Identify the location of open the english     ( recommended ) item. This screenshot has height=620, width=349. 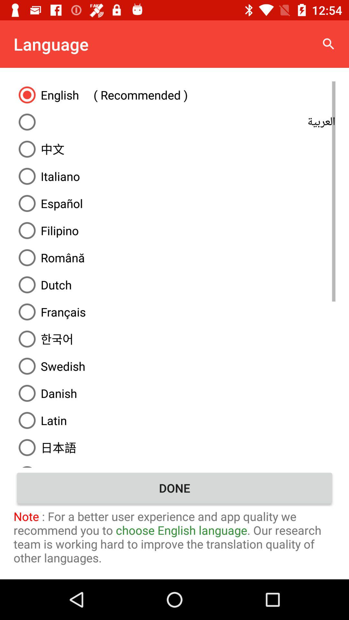
(174, 95).